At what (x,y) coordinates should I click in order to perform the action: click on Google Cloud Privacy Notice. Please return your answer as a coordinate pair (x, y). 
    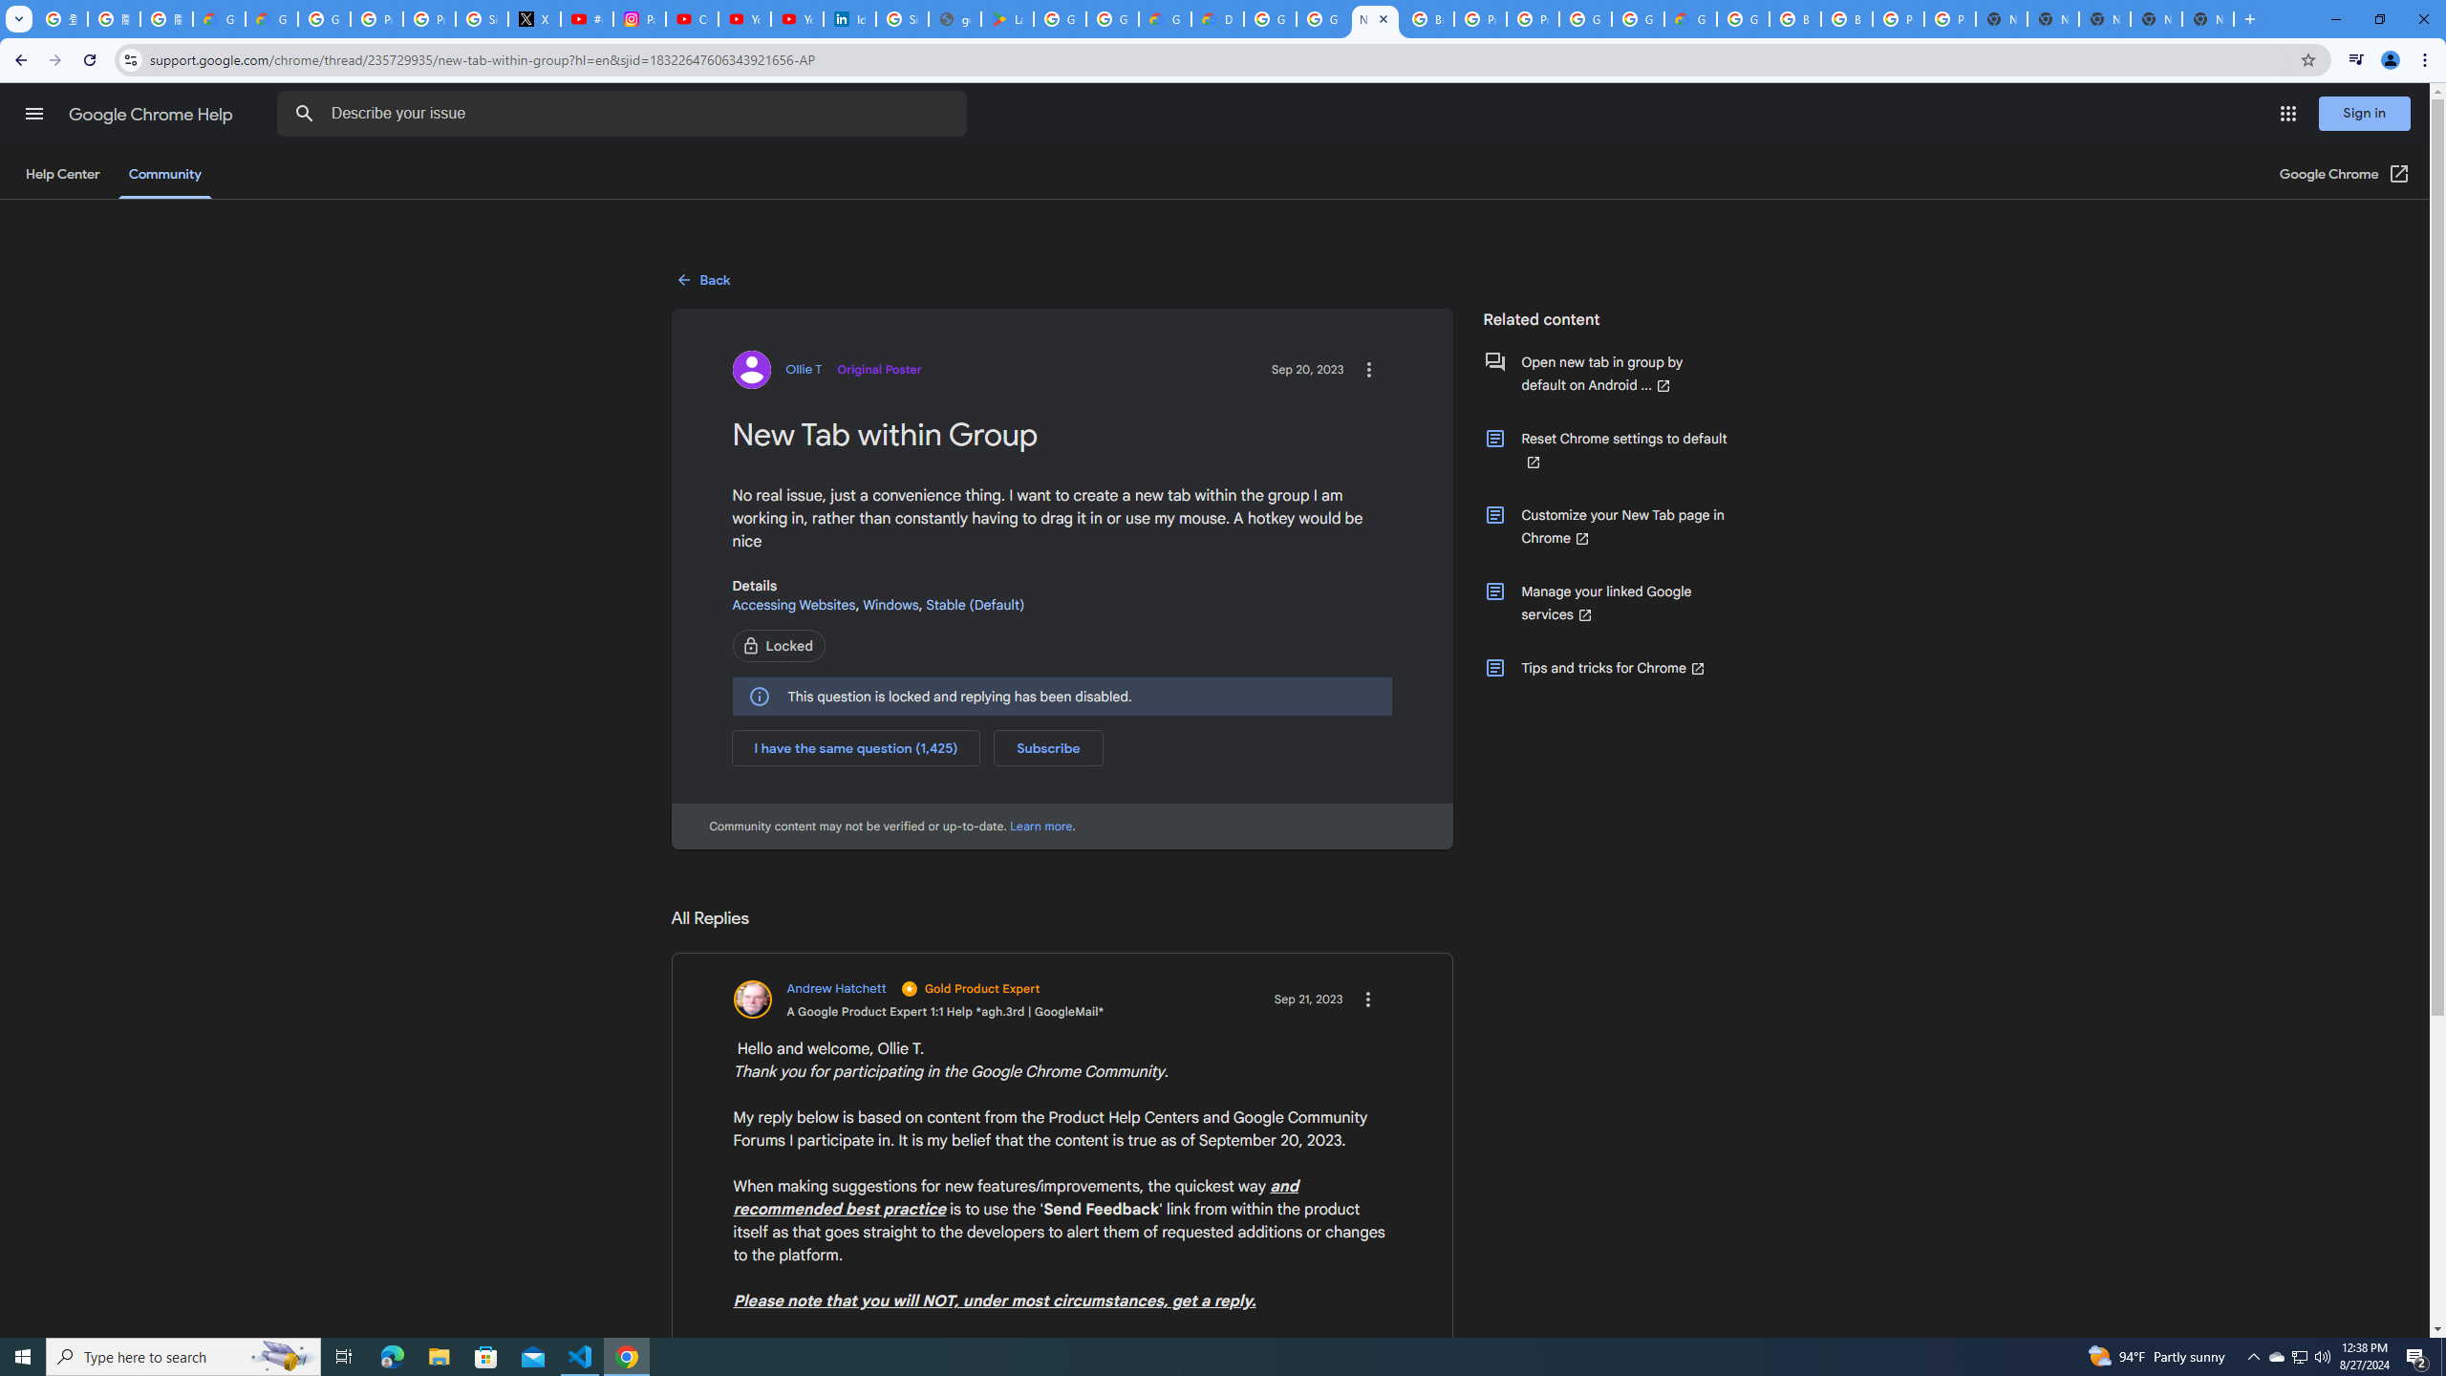
    Looking at the image, I should click on (271, 19).